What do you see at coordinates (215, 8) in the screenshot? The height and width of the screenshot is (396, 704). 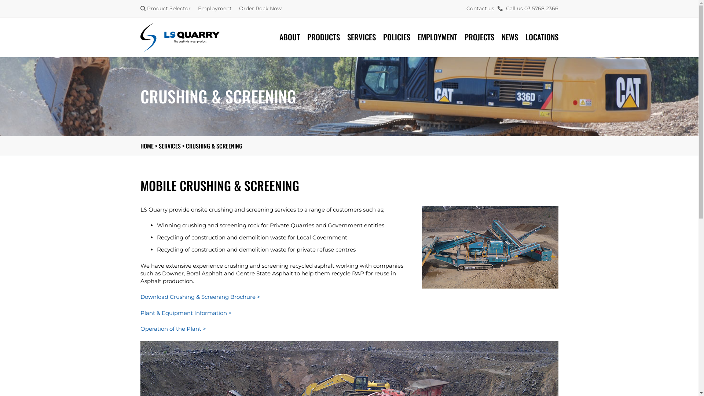 I see `Employment` at bounding box center [215, 8].